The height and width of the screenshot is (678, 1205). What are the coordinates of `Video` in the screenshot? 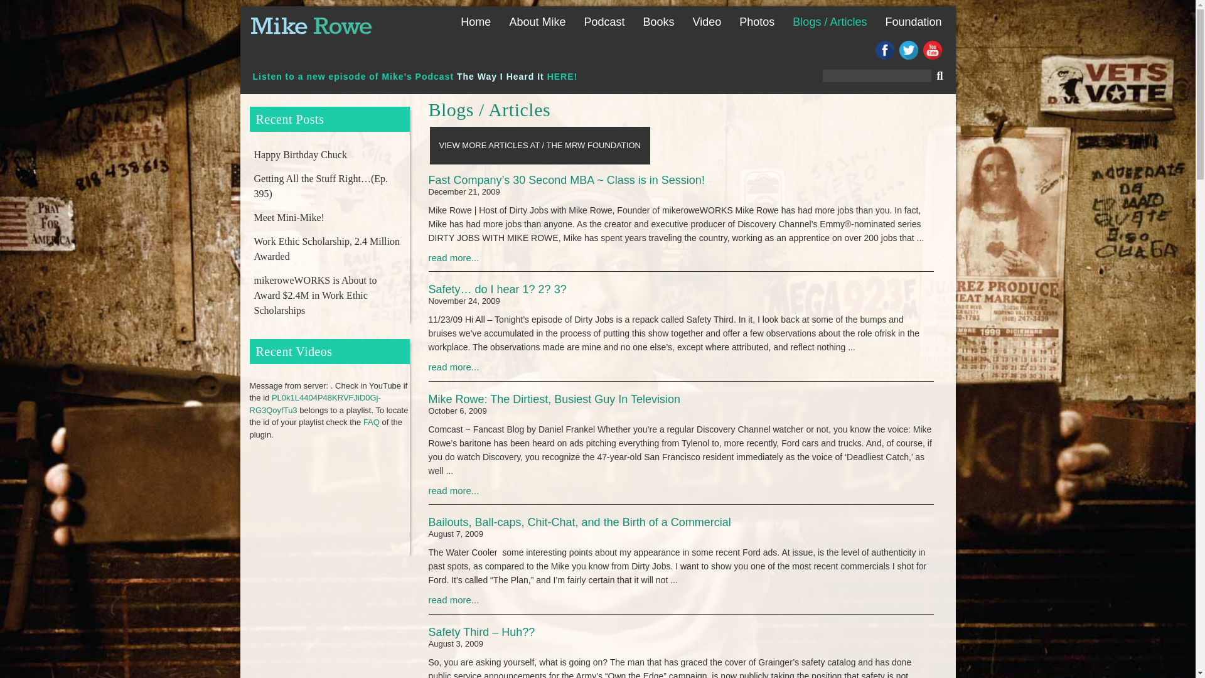 It's located at (707, 21).